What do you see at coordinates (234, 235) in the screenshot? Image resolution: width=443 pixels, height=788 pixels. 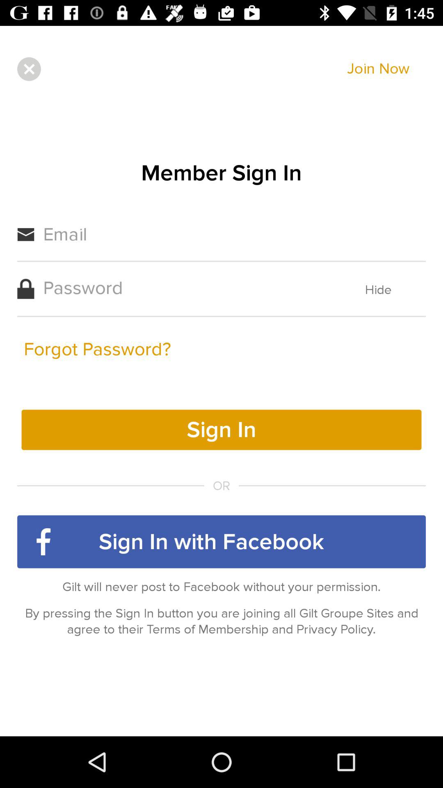 I see `click on the first text field having the text email` at bounding box center [234, 235].